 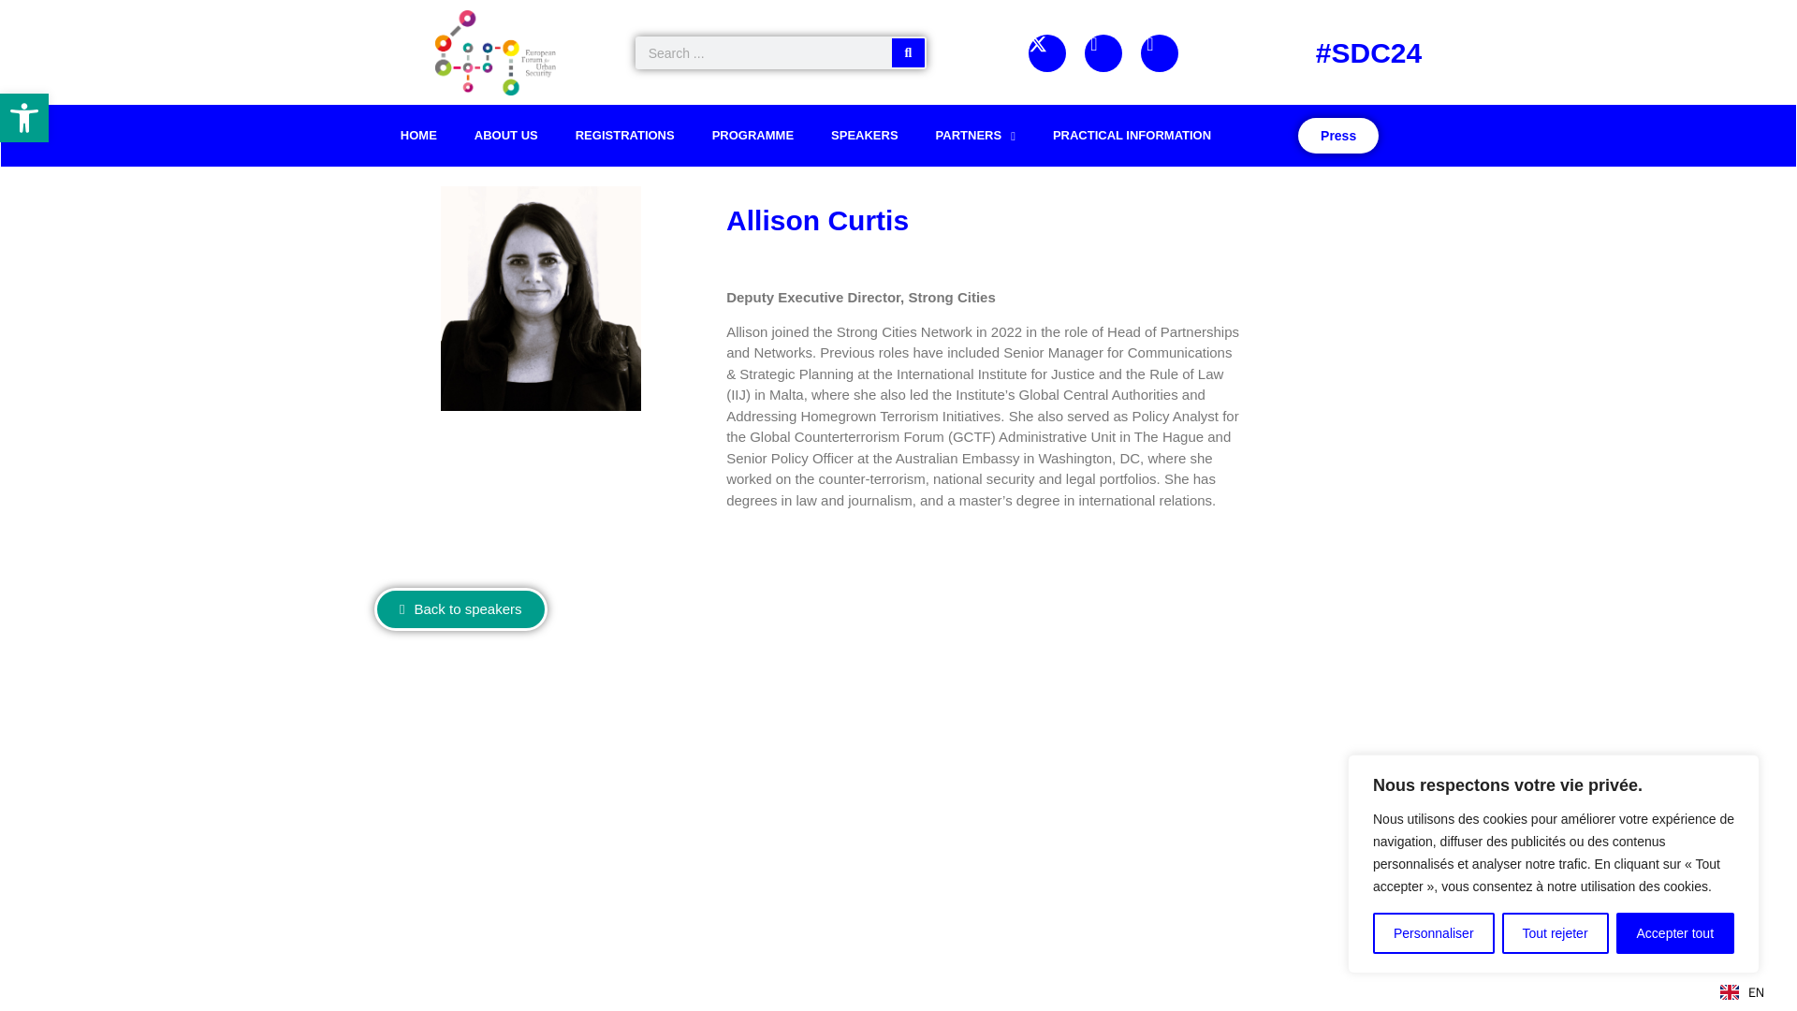 What do you see at coordinates (975, 136) in the screenshot?
I see `PARTNERS` at bounding box center [975, 136].